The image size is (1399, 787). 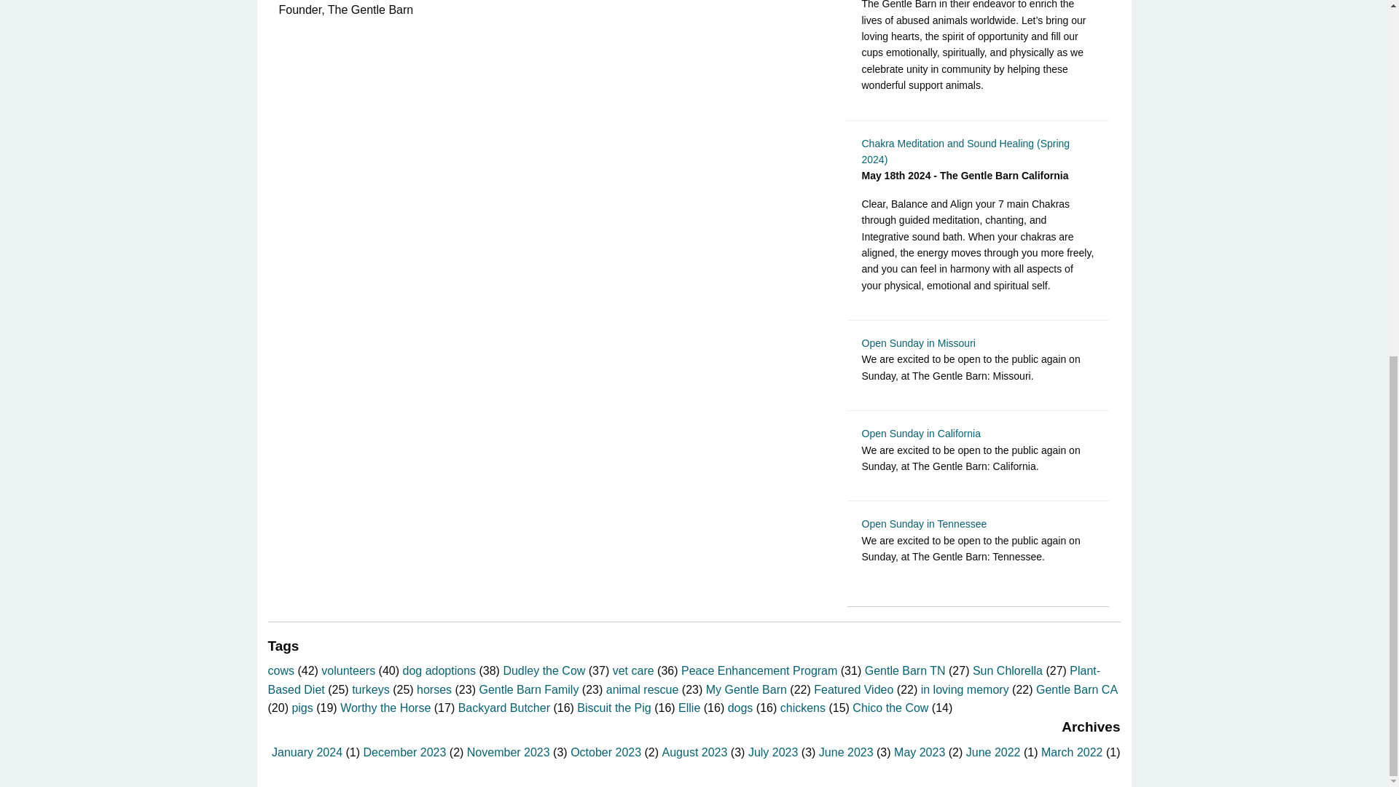 What do you see at coordinates (845, 752) in the screenshot?
I see `June 2023` at bounding box center [845, 752].